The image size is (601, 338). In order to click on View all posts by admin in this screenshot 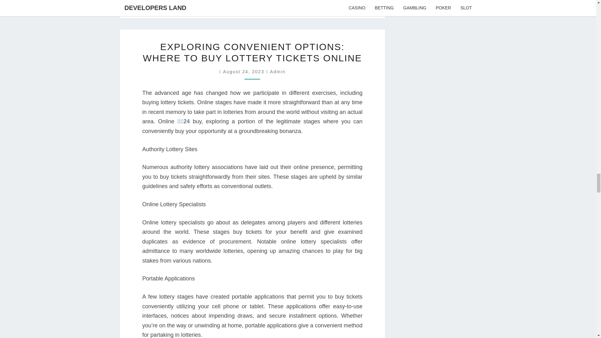, I will do `click(278, 71)`.